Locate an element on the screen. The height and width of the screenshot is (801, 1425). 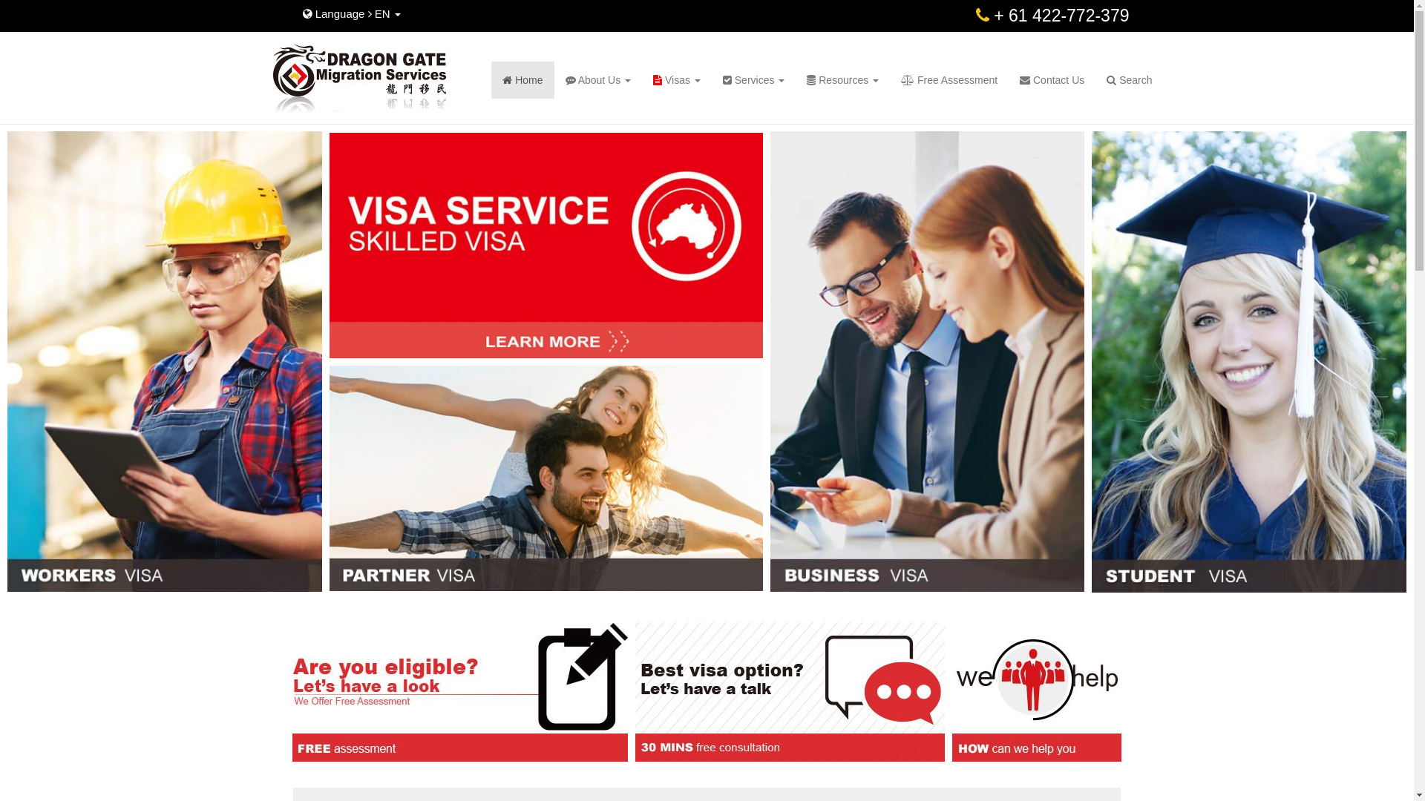
30 mins free consultation is located at coordinates (790, 692).